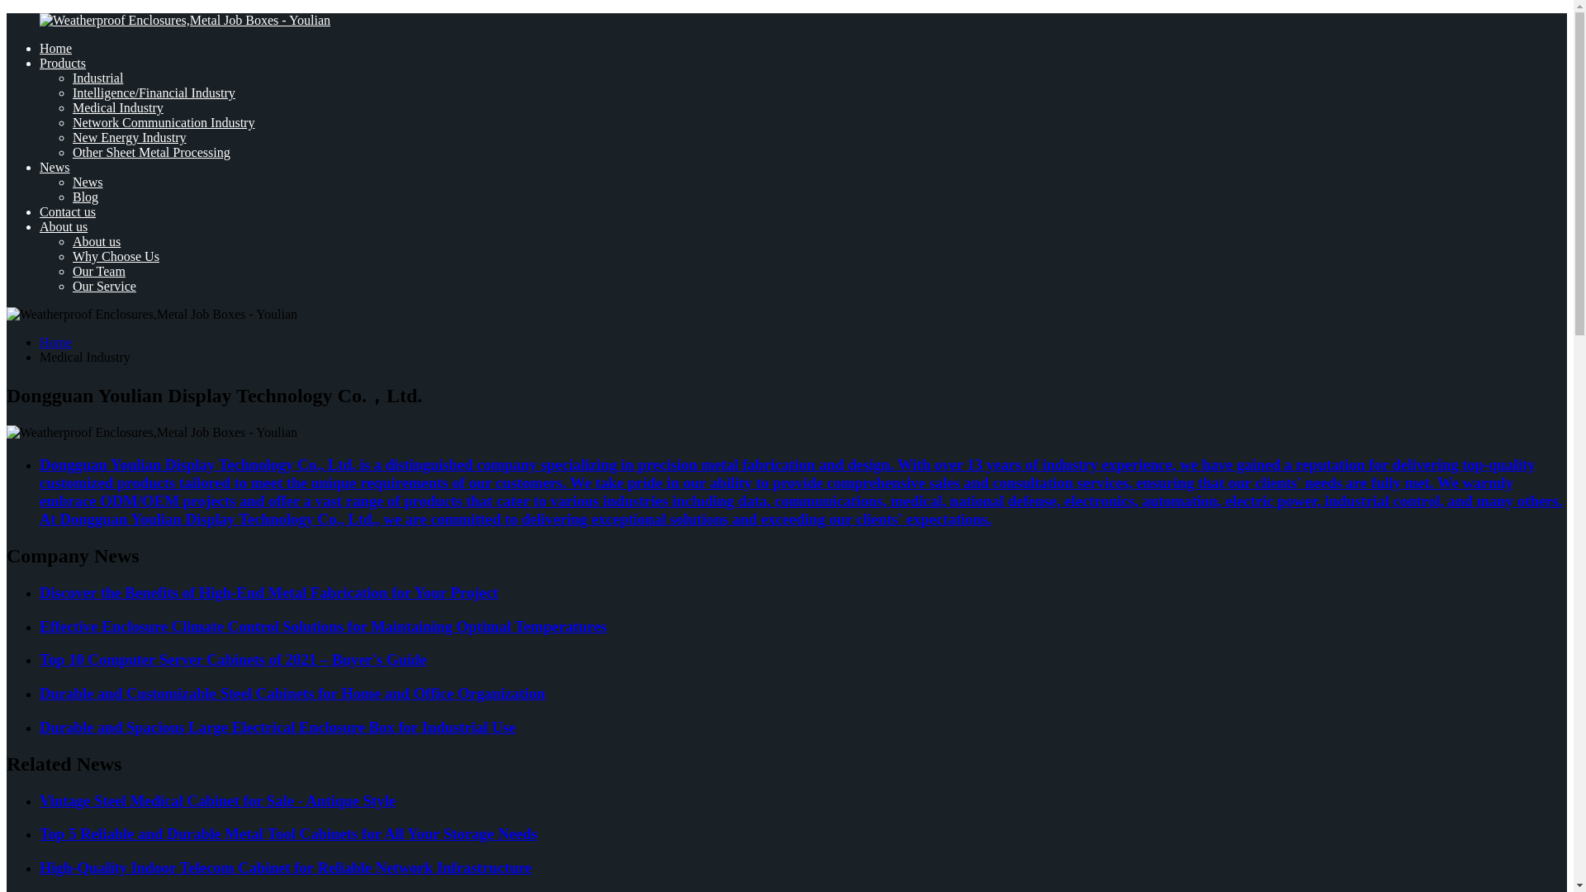 This screenshot has width=1586, height=892. What do you see at coordinates (96, 241) in the screenshot?
I see `About us` at bounding box center [96, 241].